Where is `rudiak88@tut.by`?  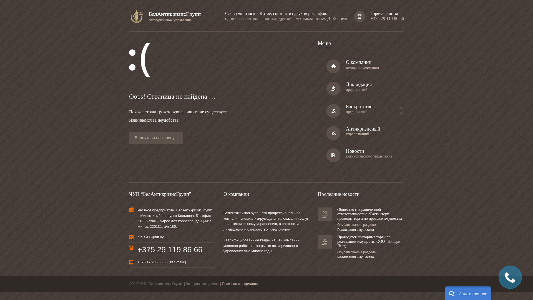
rudiak88@tut.by is located at coordinates (150, 237).